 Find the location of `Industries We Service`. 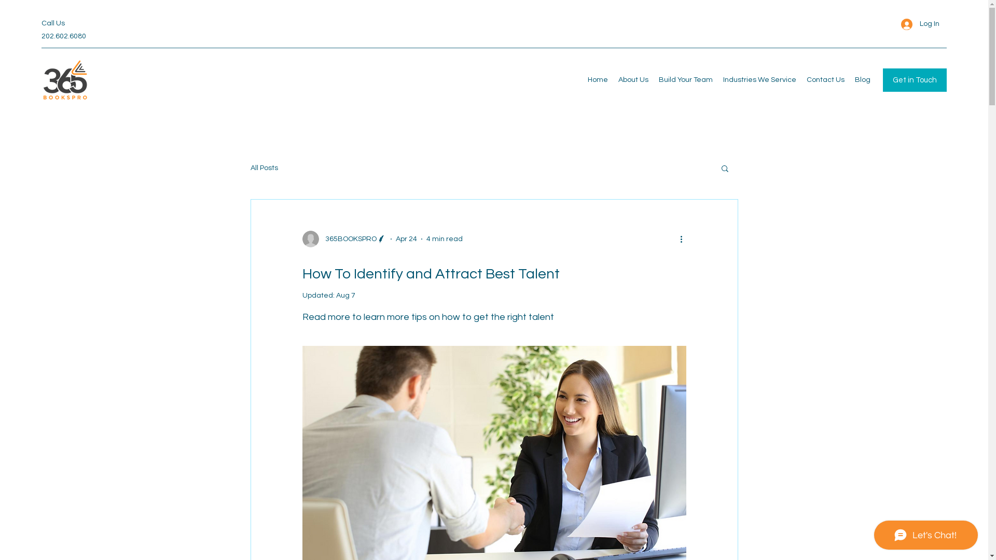

Industries We Service is located at coordinates (759, 80).